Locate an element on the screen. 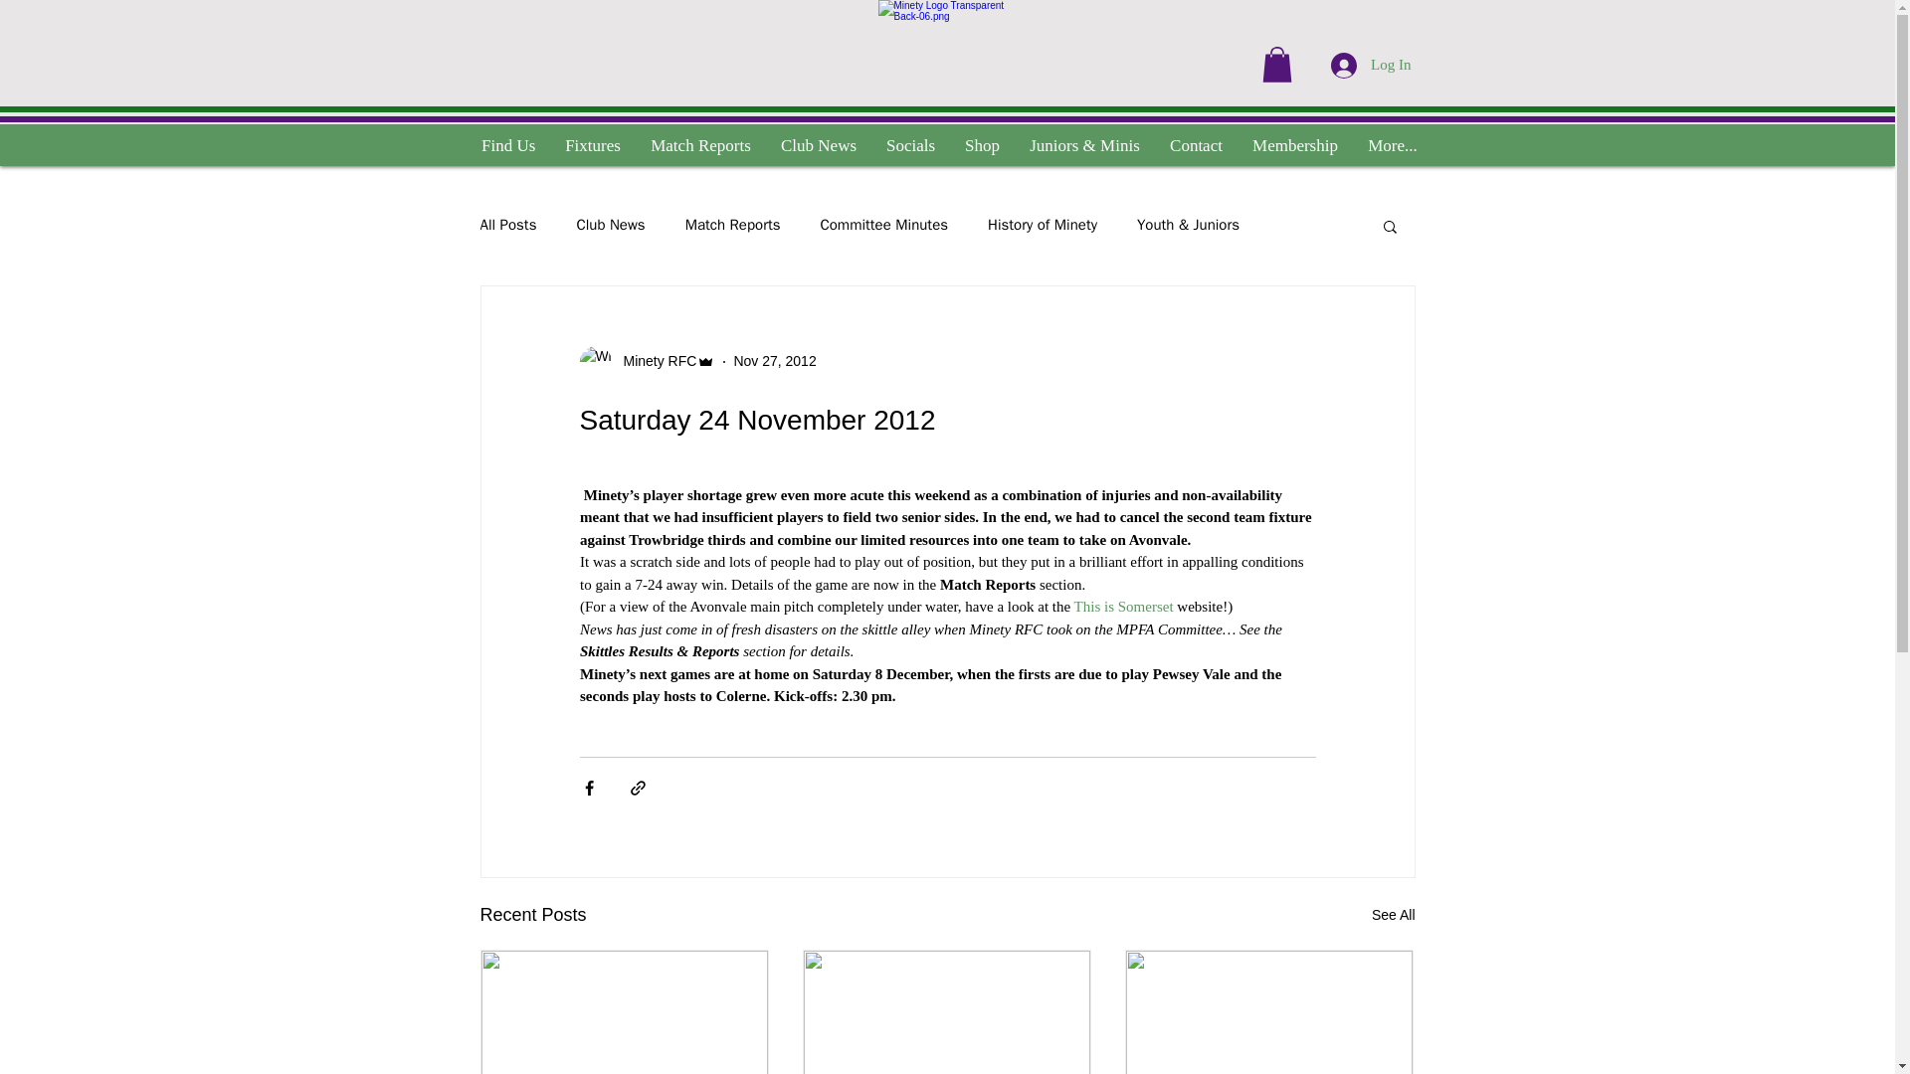 The width and height of the screenshot is (1910, 1074). Shop is located at coordinates (981, 145).